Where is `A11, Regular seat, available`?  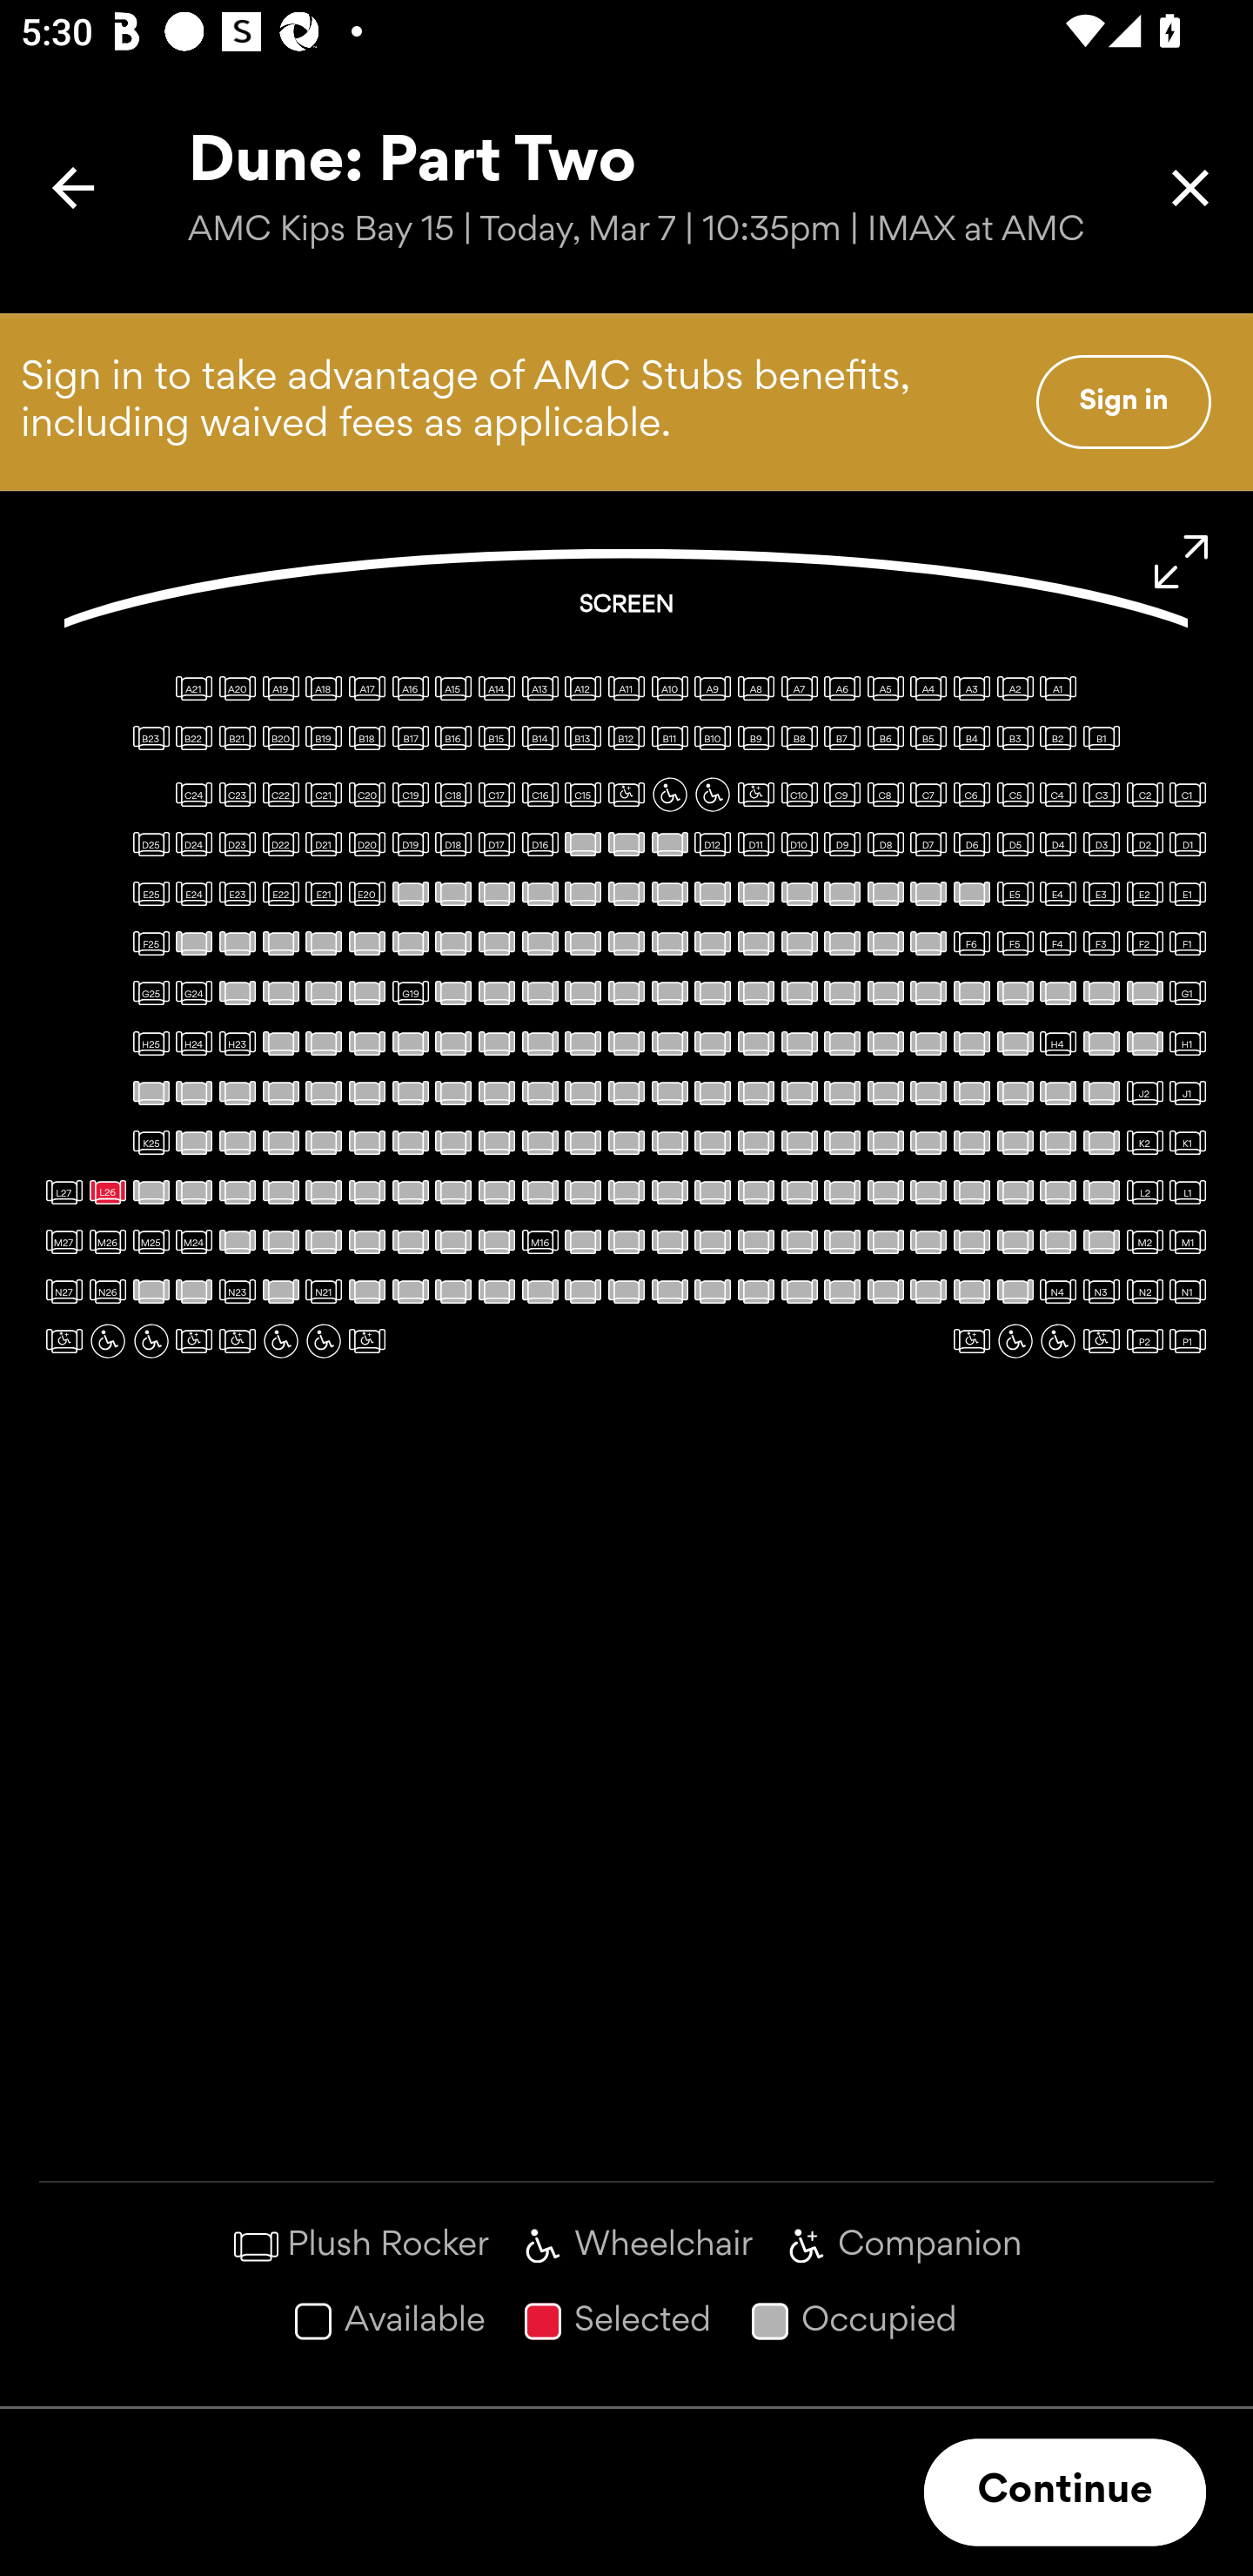 A11, Regular seat, available is located at coordinates (626, 688).